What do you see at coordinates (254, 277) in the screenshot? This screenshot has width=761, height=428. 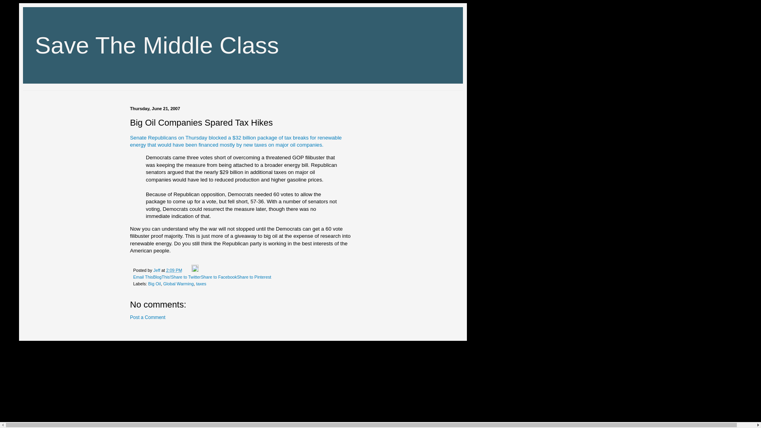 I see `Share to Pinterest` at bounding box center [254, 277].